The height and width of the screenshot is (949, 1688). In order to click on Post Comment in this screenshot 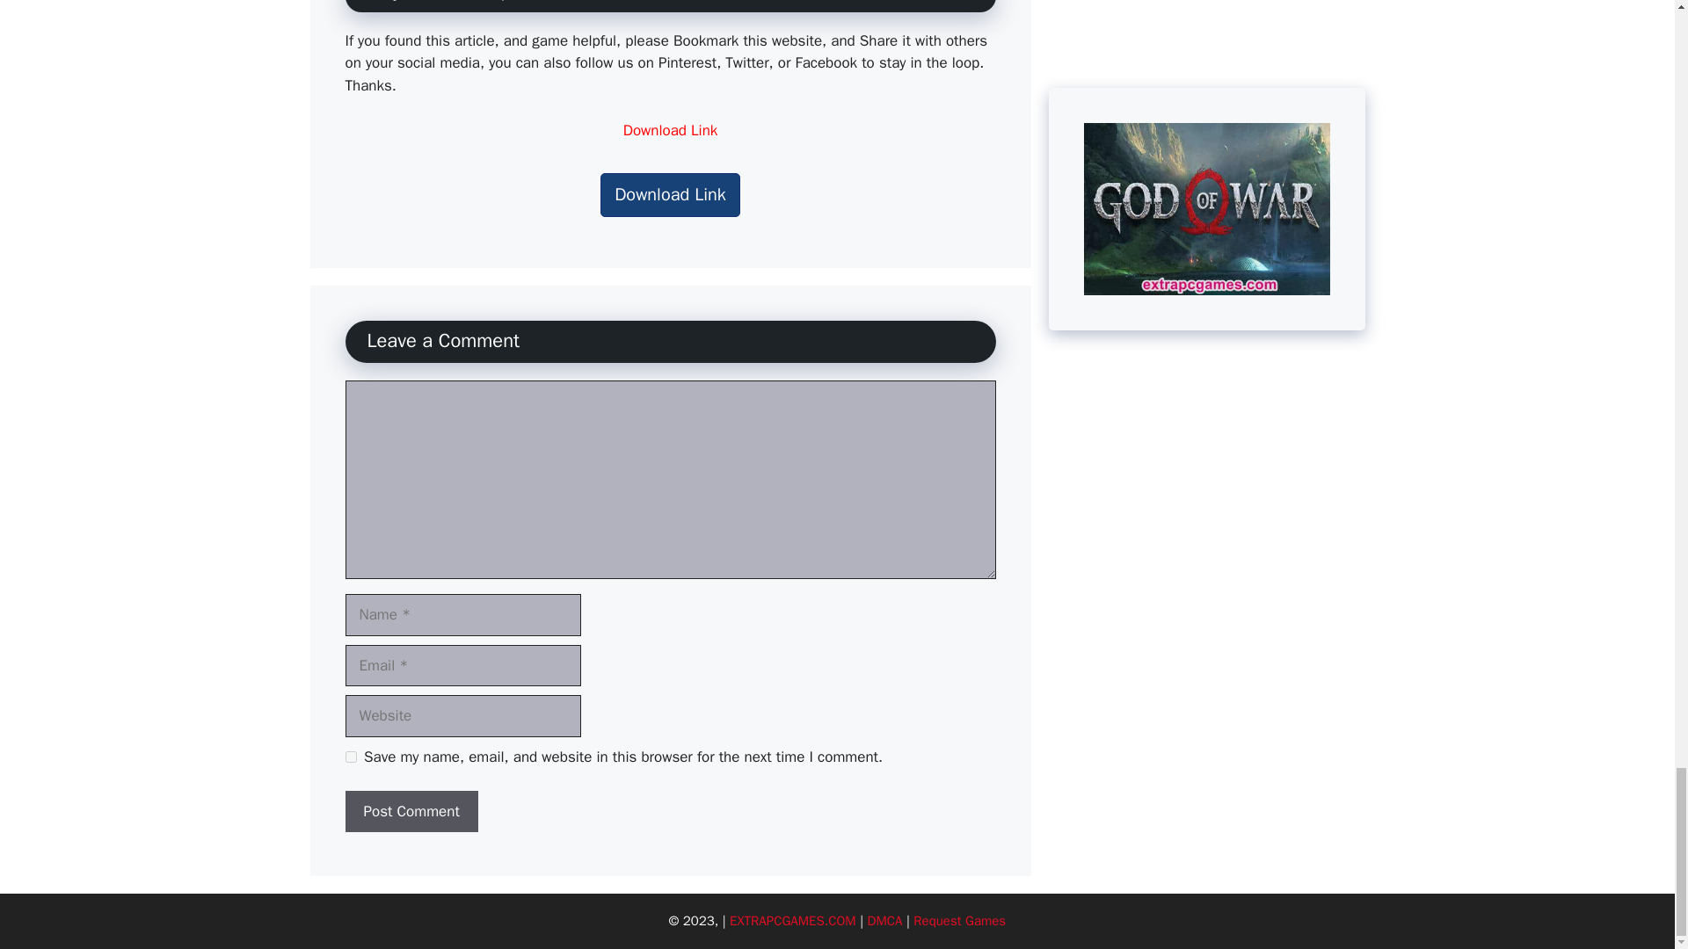, I will do `click(411, 812)`.